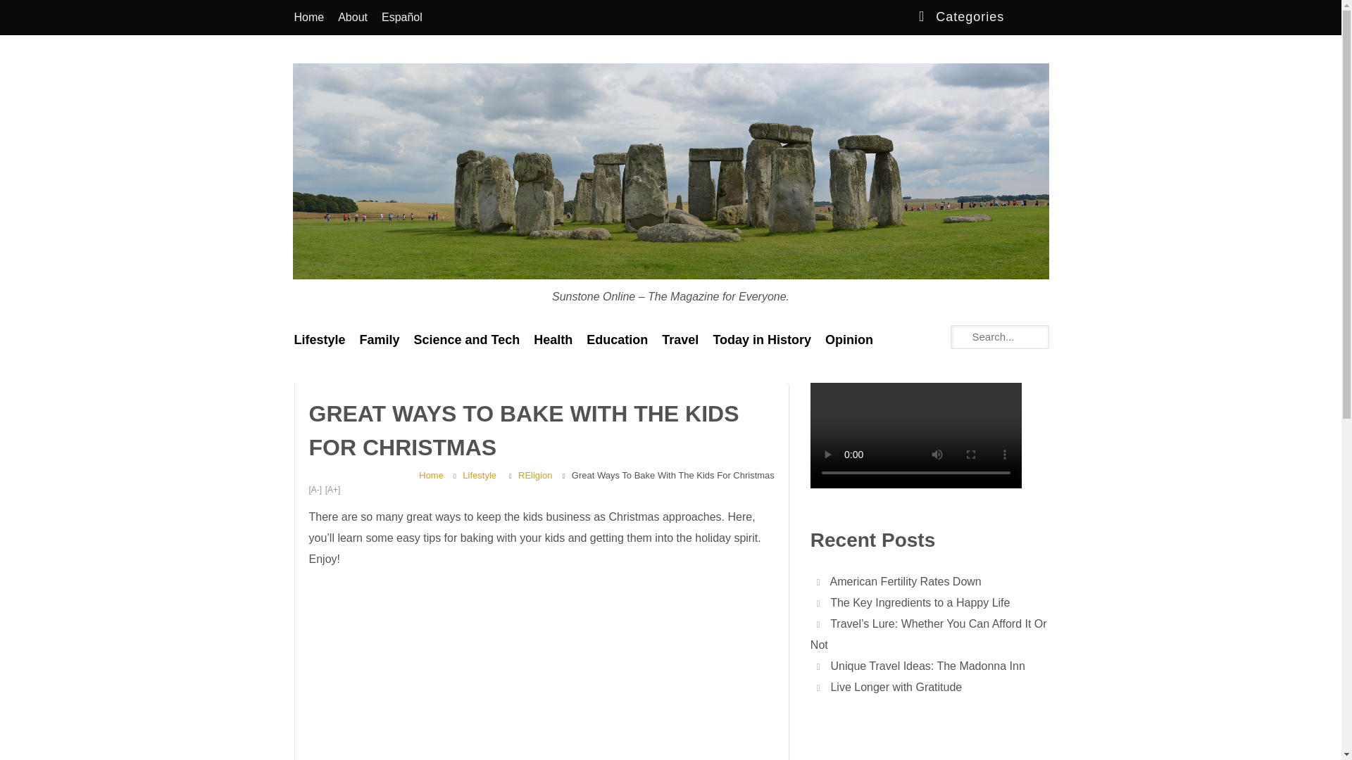  I want to click on Travel, so click(680, 340).